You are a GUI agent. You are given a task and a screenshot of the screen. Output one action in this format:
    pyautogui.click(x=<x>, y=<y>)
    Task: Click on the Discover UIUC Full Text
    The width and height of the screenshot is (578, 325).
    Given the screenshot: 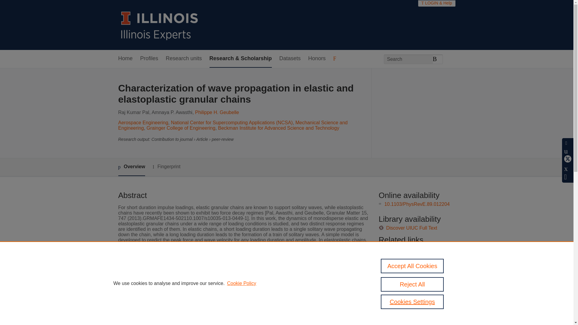 What is the action you would take?
    pyautogui.click(x=412, y=228)
    